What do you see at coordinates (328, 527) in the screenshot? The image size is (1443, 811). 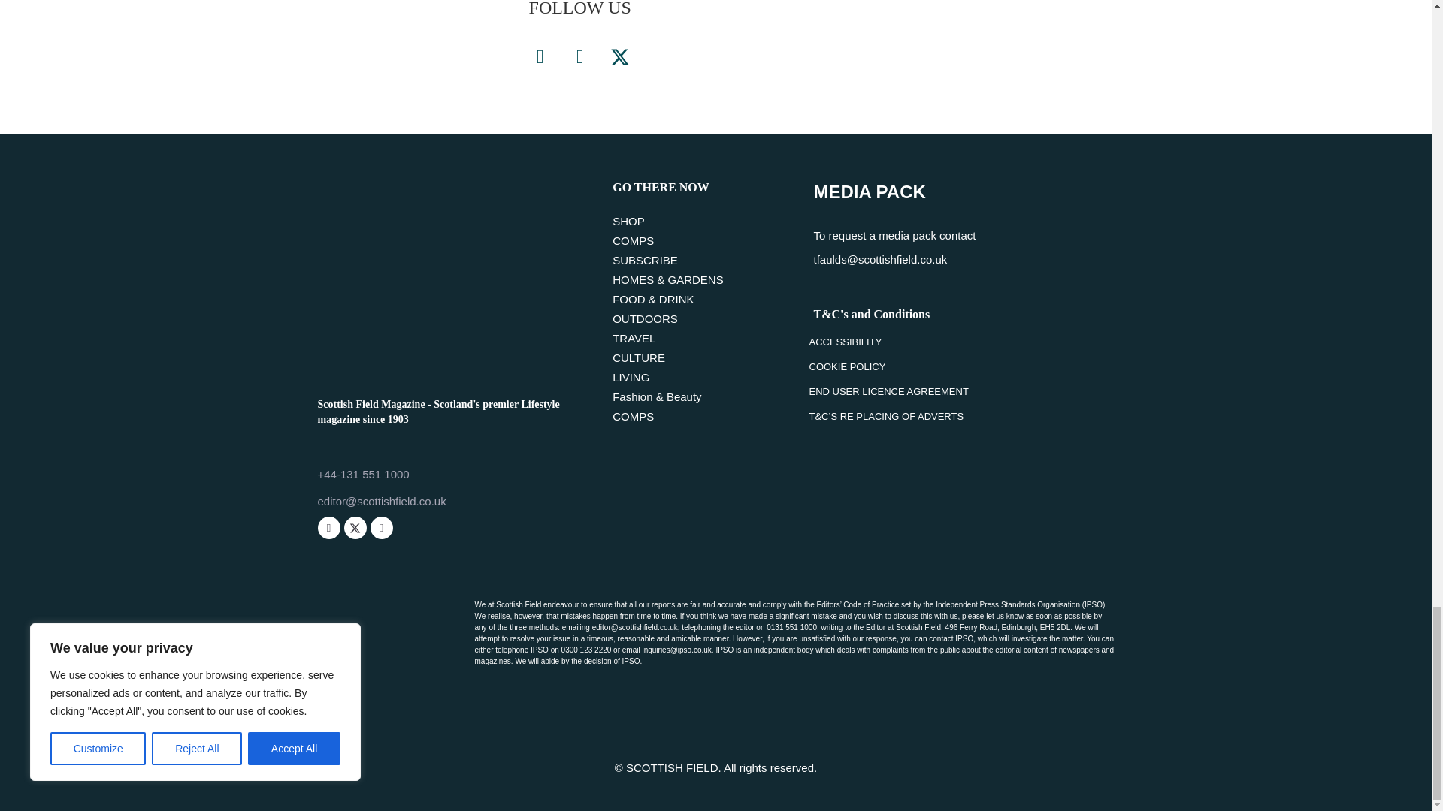 I see `Facebook` at bounding box center [328, 527].